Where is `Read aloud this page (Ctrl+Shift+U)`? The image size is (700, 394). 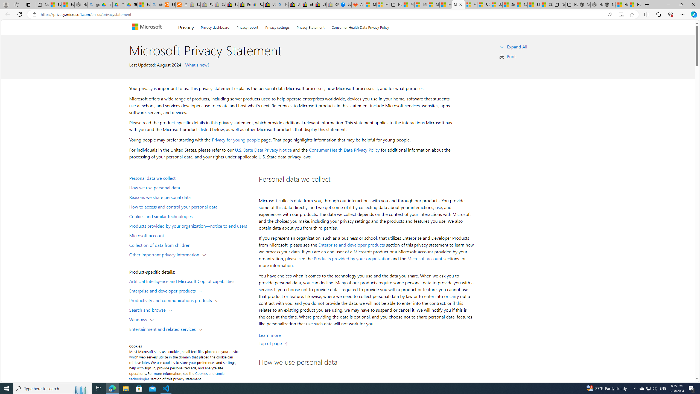
Read aloud this page (Ctrl+Shift+U) is located at coordinates (610, 15).